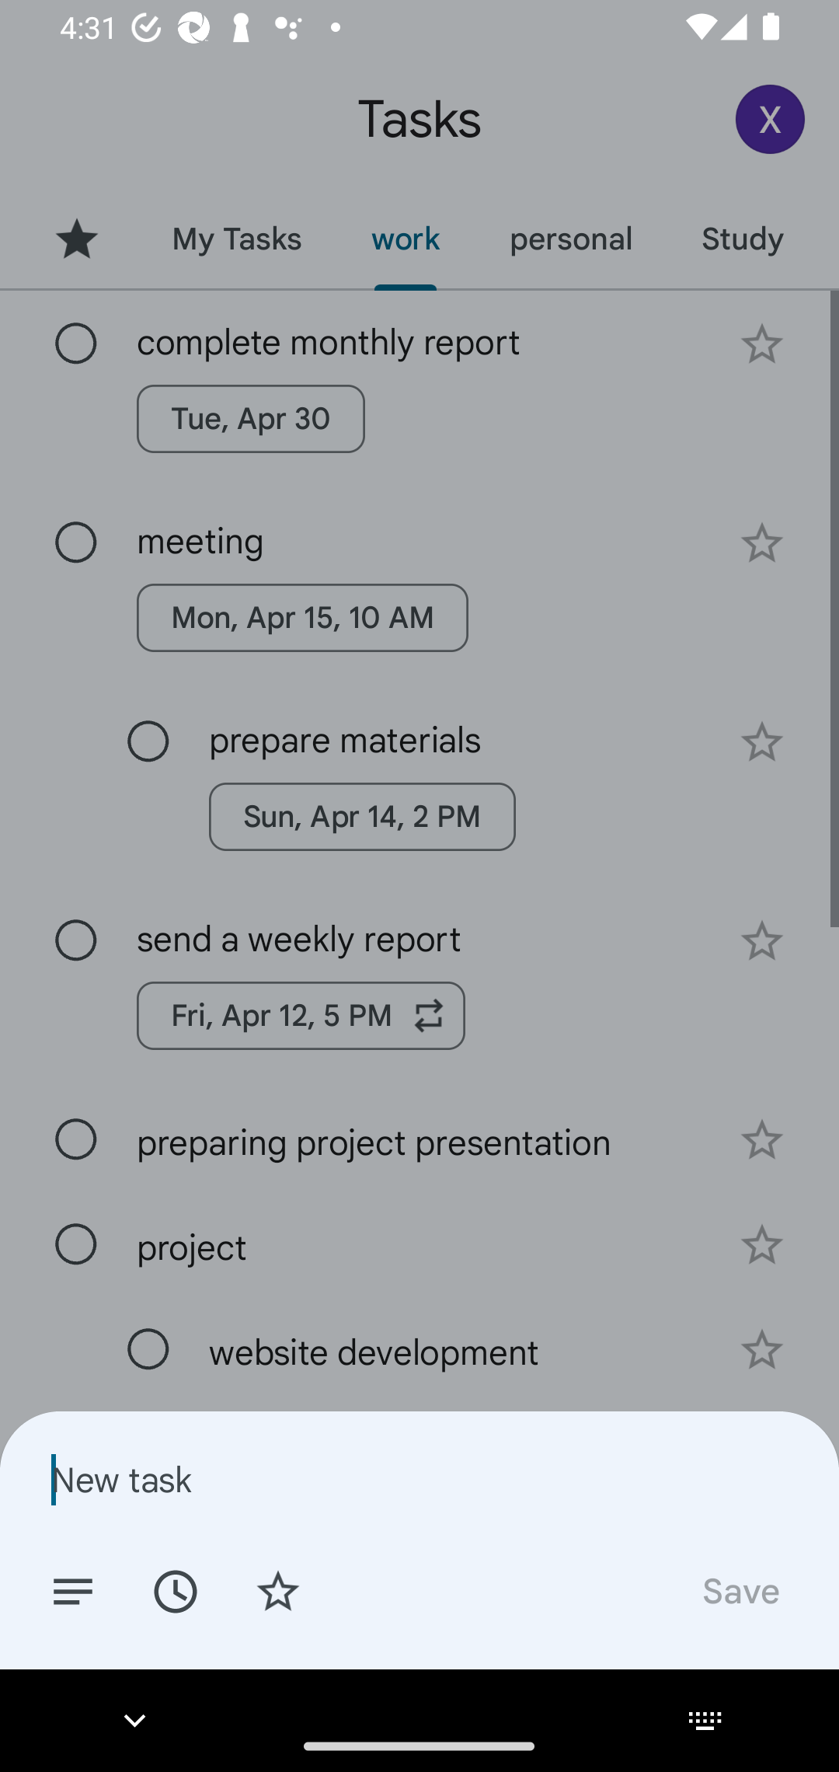 The height and width of the screenshot is (1772, 839). What do you see at coordinates (175, 1590) in the screenshot?
I see `Set date/time` at bounding box center [175, 1590].